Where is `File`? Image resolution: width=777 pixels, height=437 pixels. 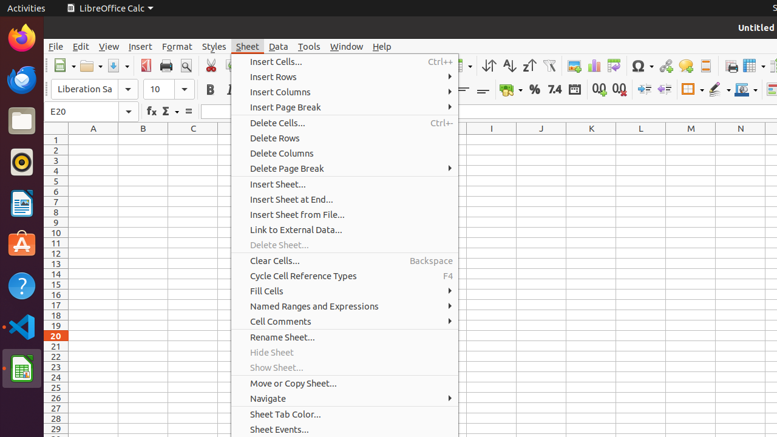
File is located at coordinates (56, 46).